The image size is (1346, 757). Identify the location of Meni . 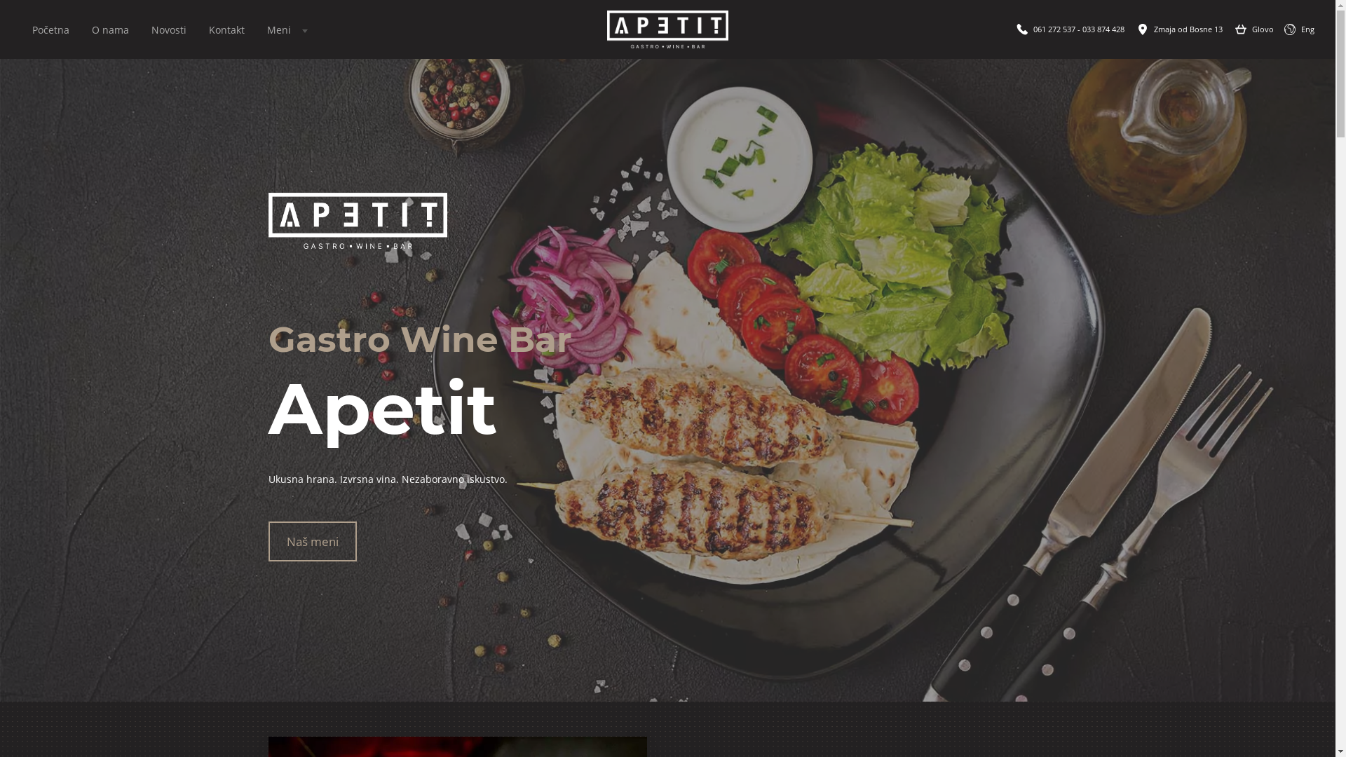
(286, 29).